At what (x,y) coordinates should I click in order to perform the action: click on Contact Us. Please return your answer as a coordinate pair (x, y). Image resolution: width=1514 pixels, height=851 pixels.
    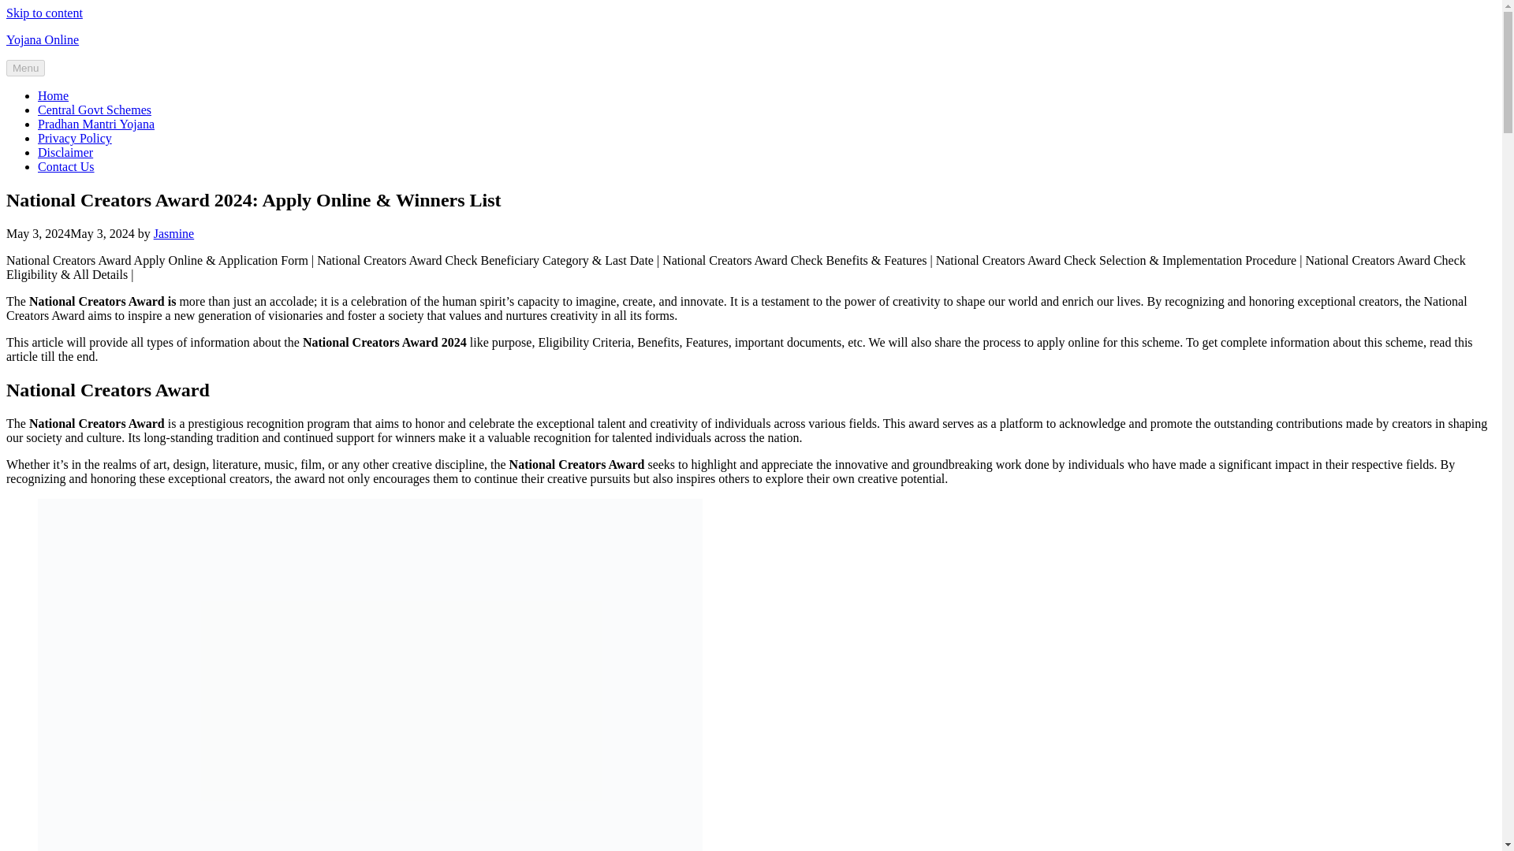
    Looking at the image, I should click on (66, 167).